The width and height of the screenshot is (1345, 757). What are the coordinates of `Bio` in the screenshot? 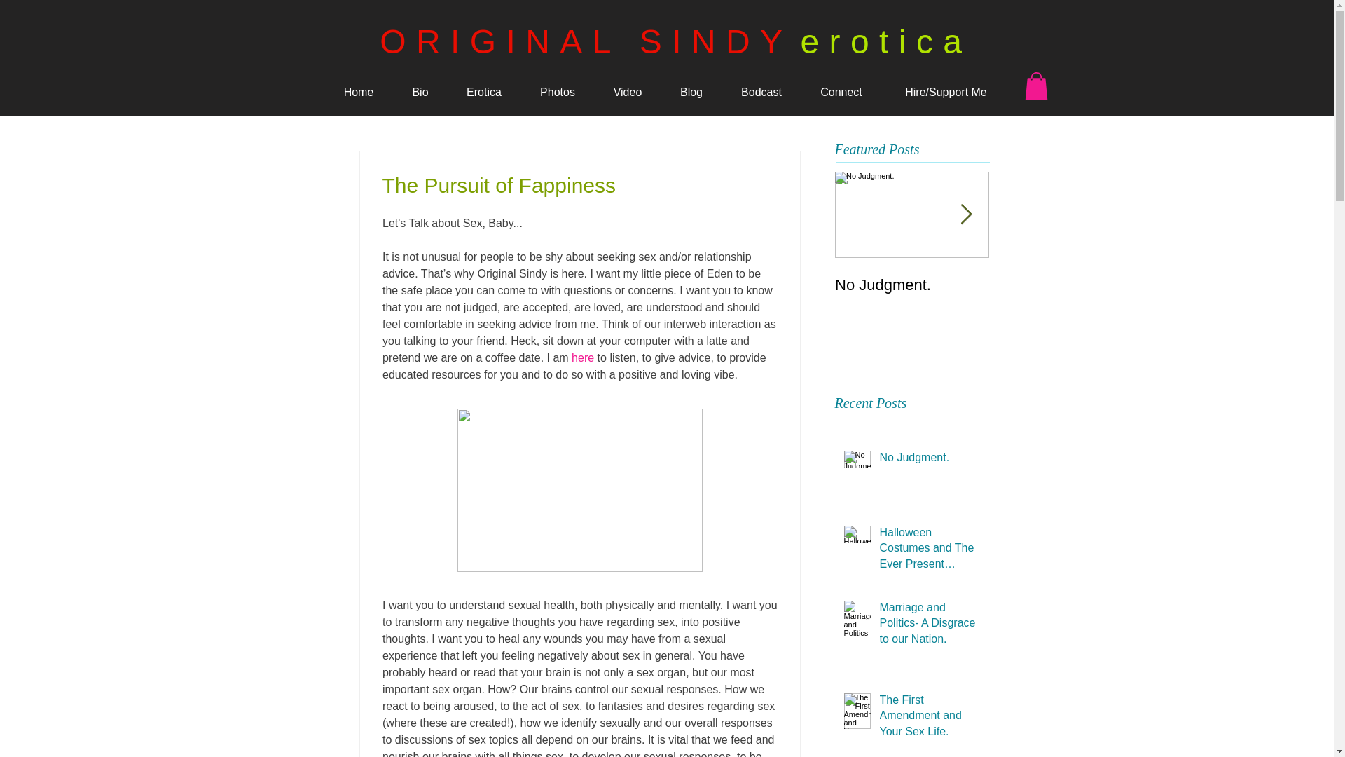 It's located at (420, 91).